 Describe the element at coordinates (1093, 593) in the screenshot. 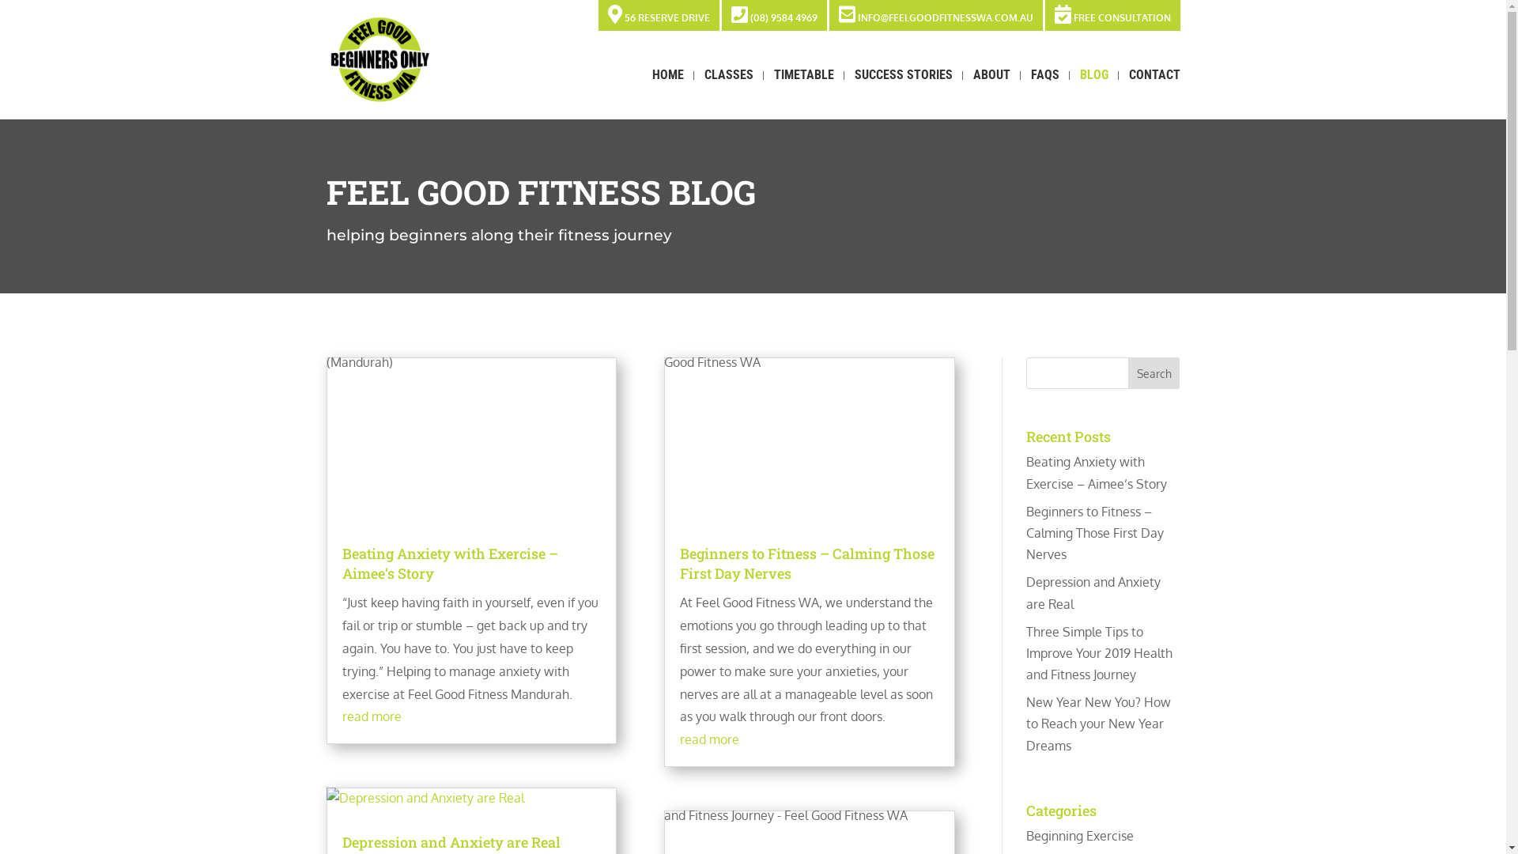

I see `Depression and Anxiety are Real` at that location.